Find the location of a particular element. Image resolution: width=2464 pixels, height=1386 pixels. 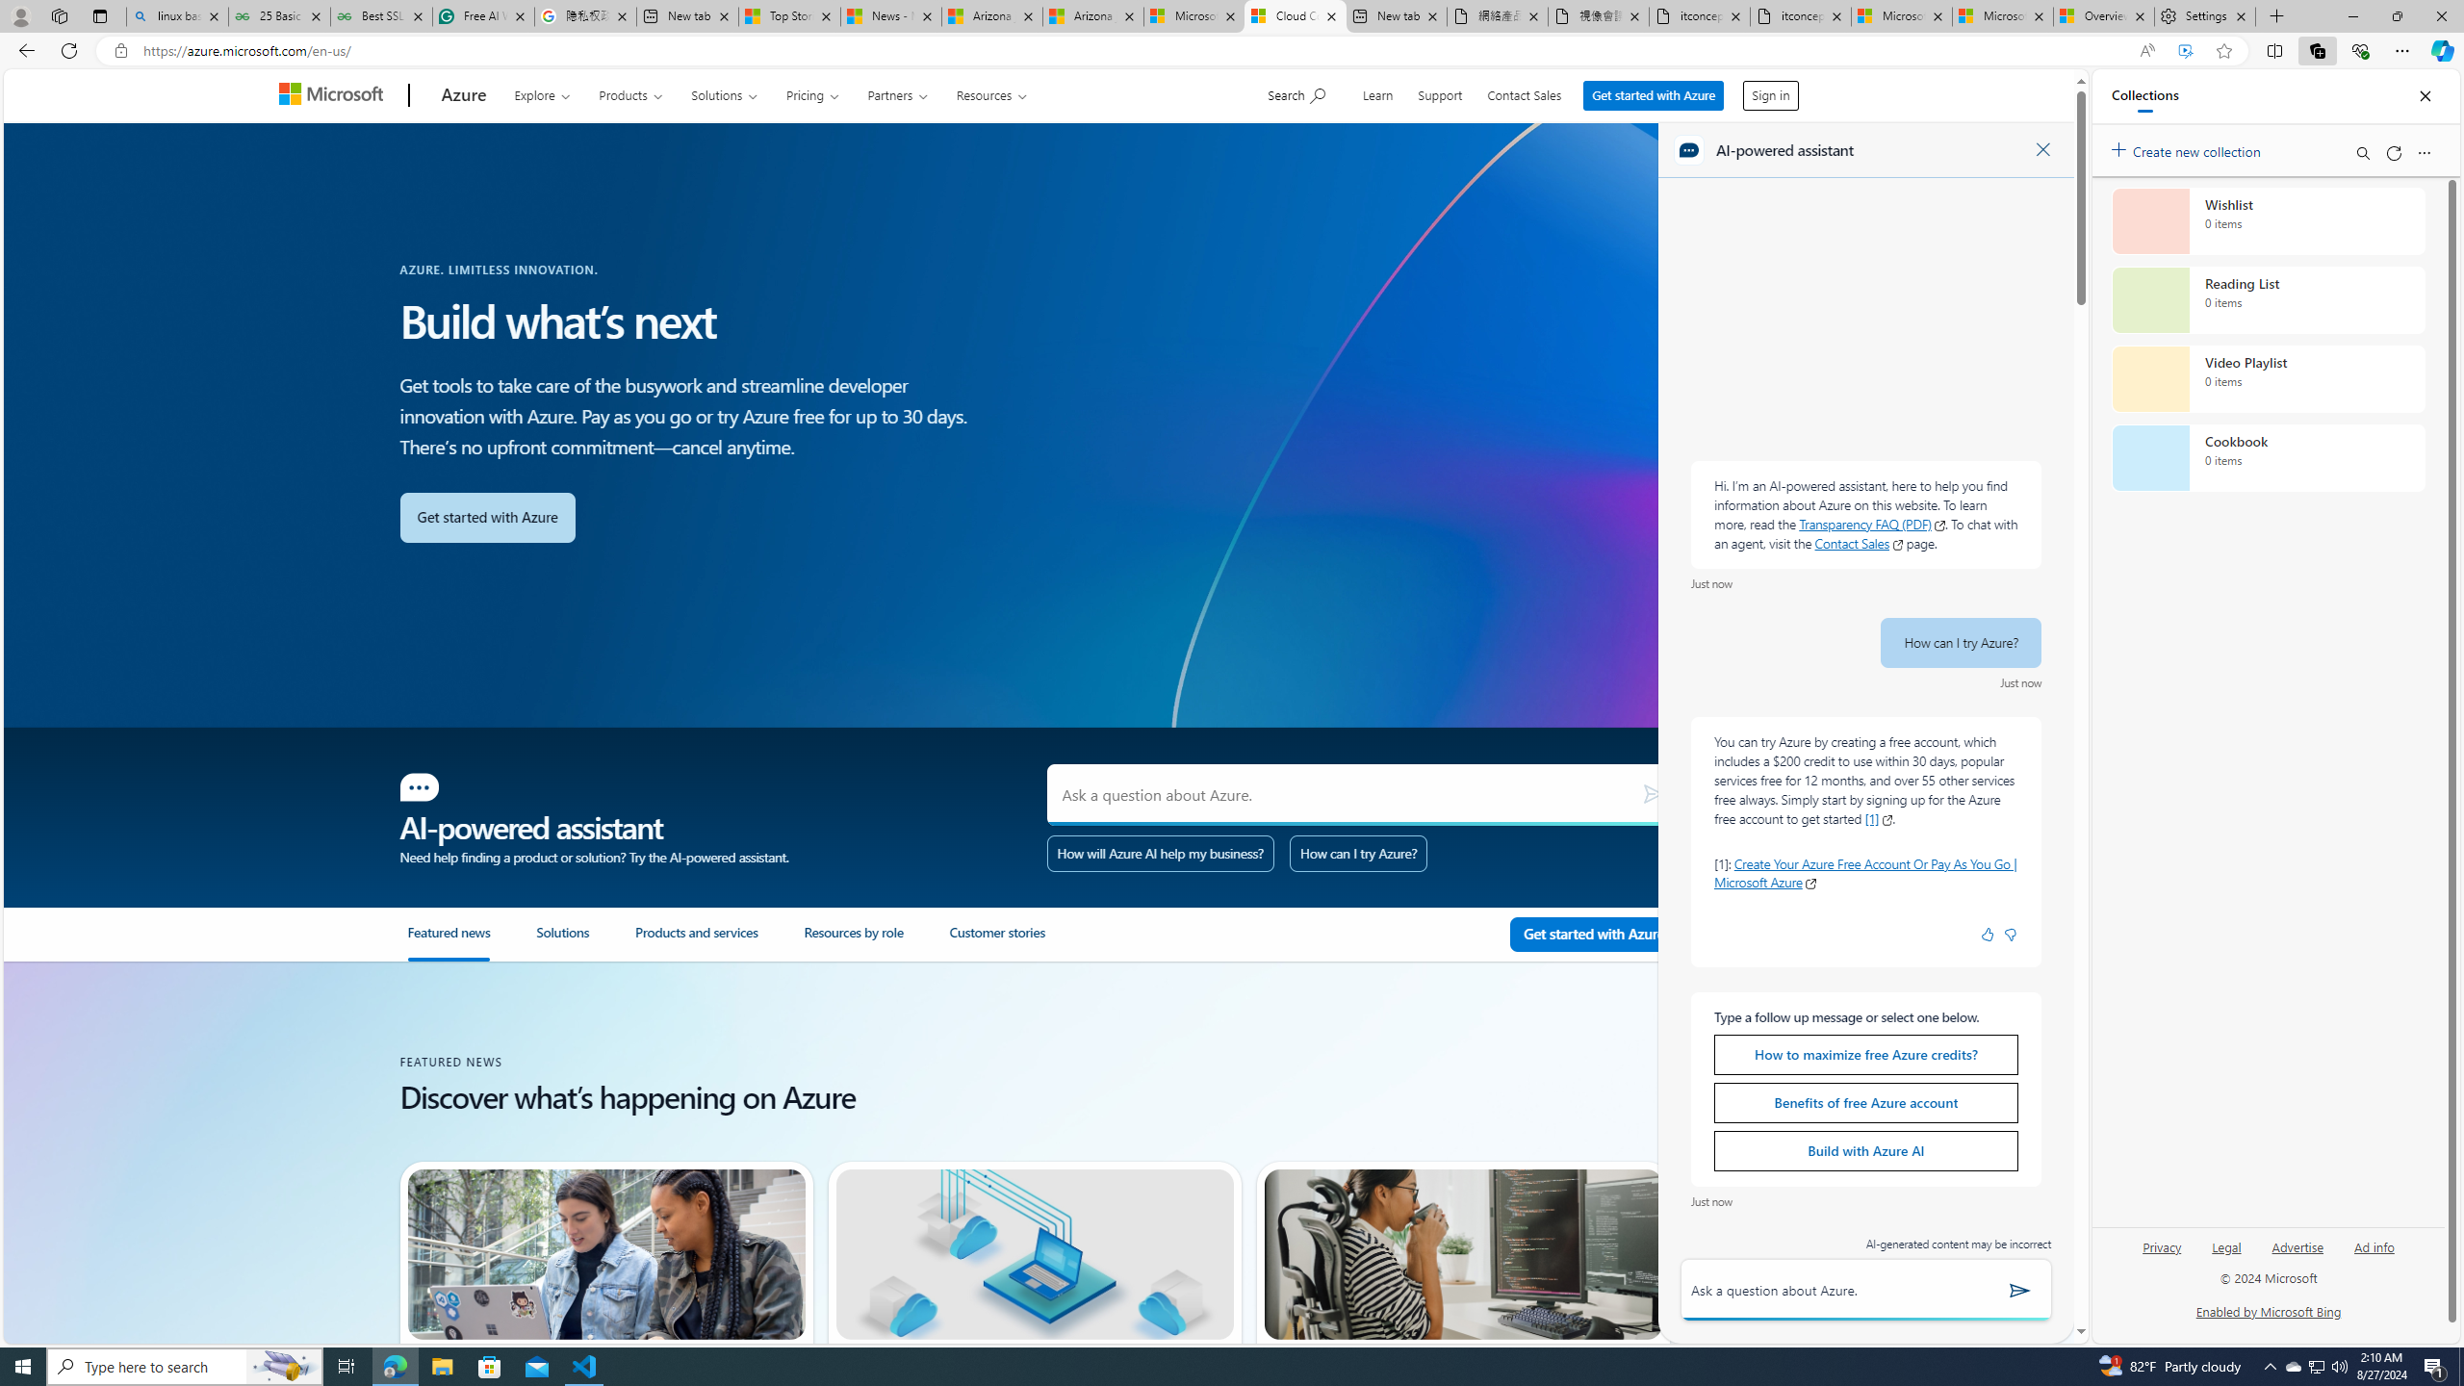

[1] Opens in a new window; external. is located at coordinates (1879, 818).